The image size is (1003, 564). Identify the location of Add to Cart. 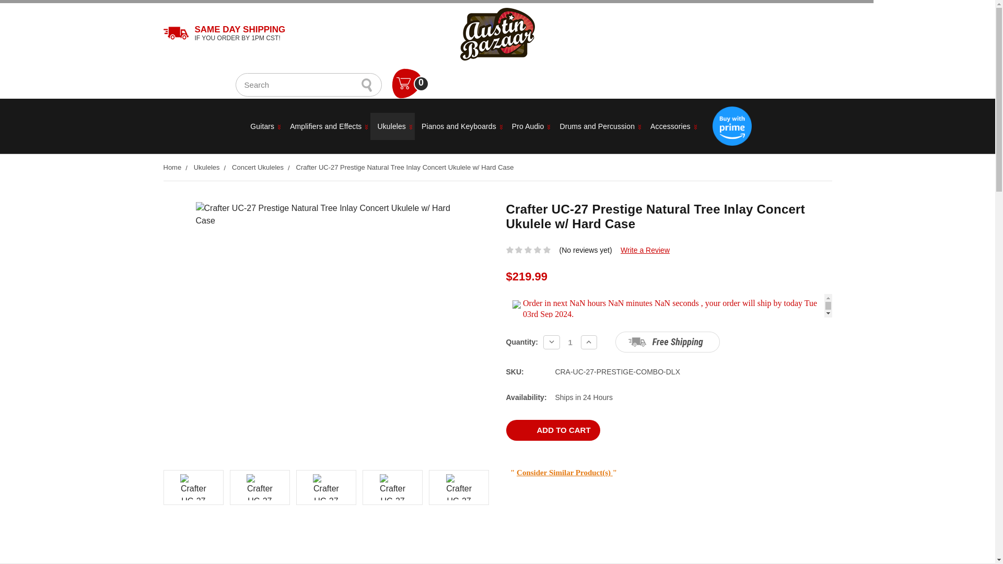
(553, 430).